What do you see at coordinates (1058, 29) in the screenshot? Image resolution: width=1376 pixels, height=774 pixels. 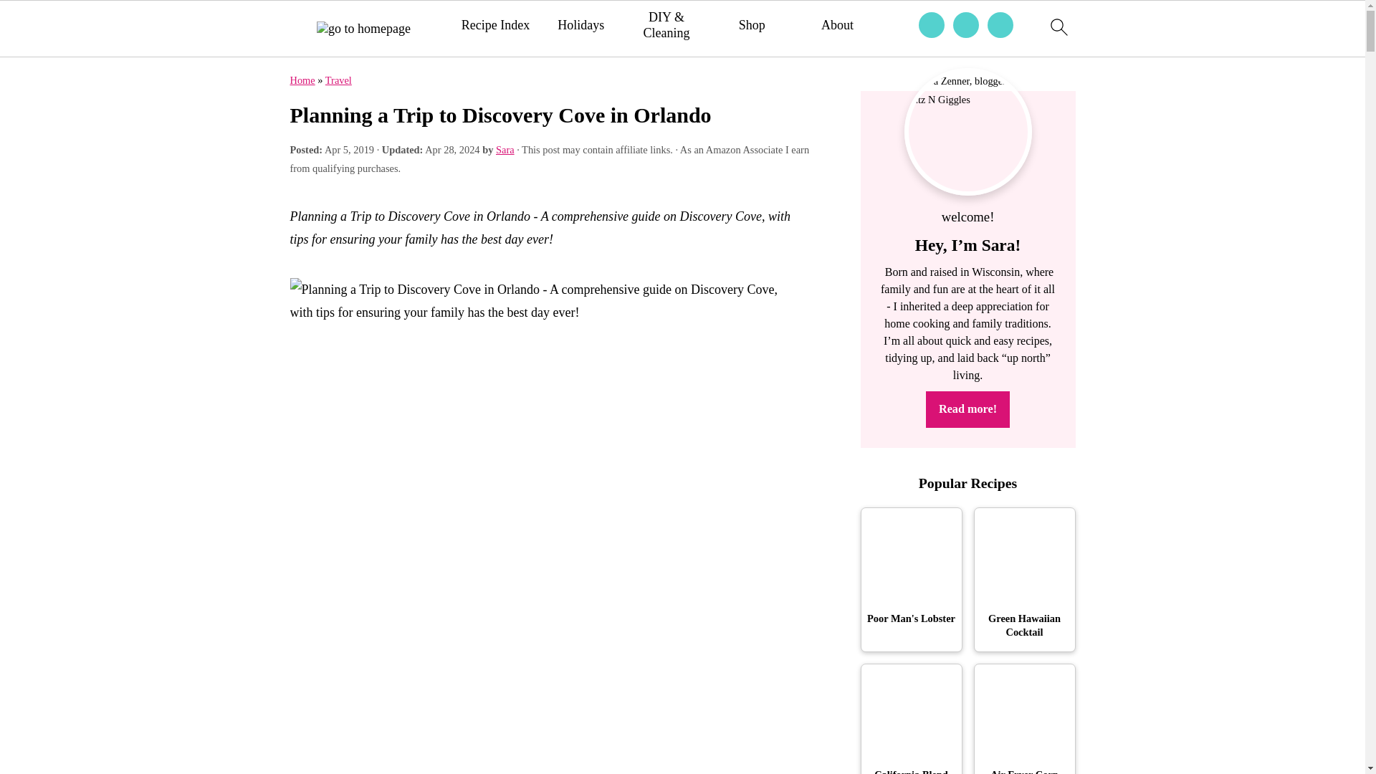 I see `search icon` at bounding box center [1058, 29].